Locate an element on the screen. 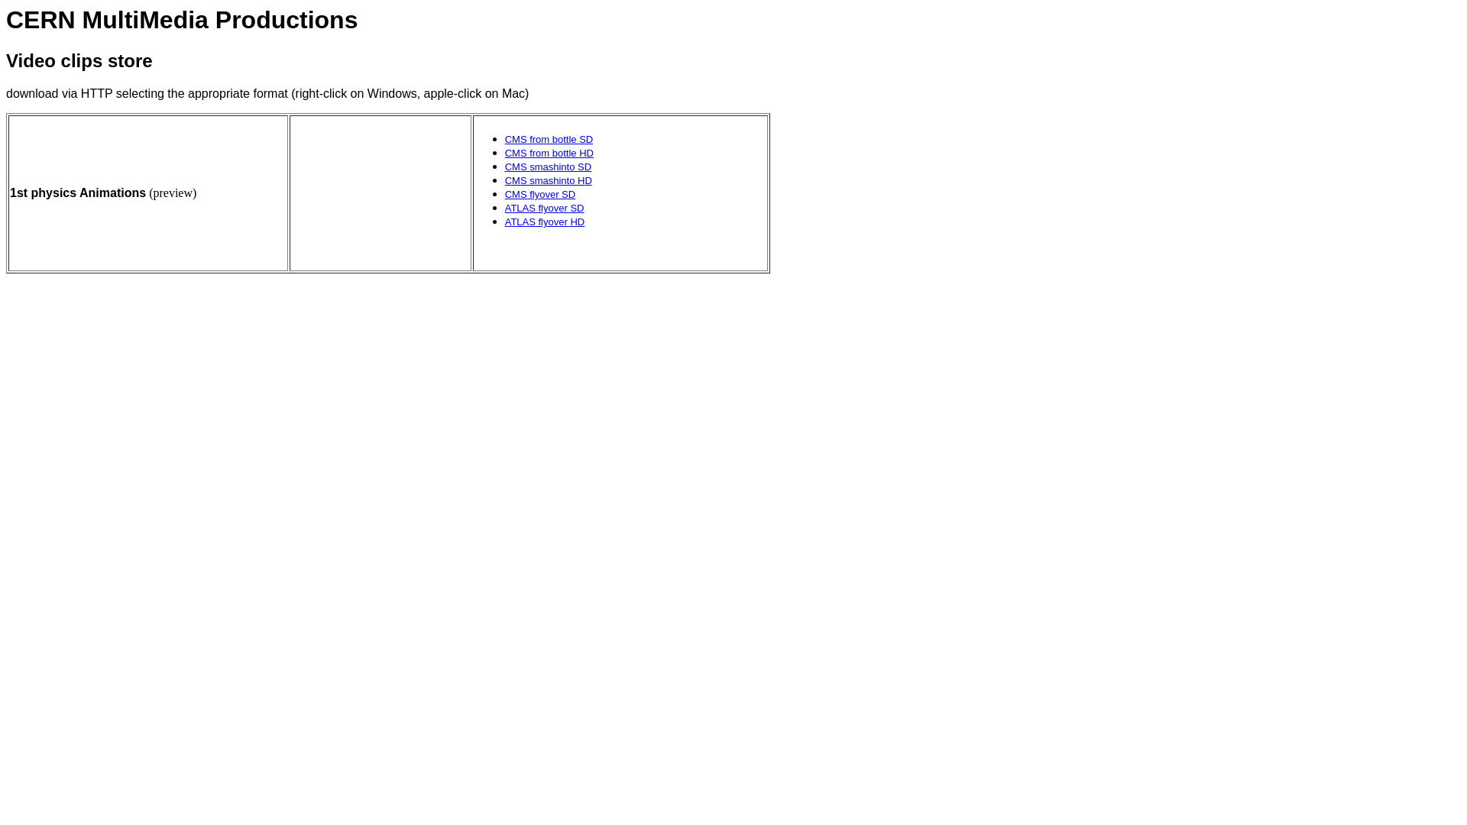 Image resolution: width=1467 pixels, height=825 pixels. ATLAS flyover HD is located at coordinates (546, 222).